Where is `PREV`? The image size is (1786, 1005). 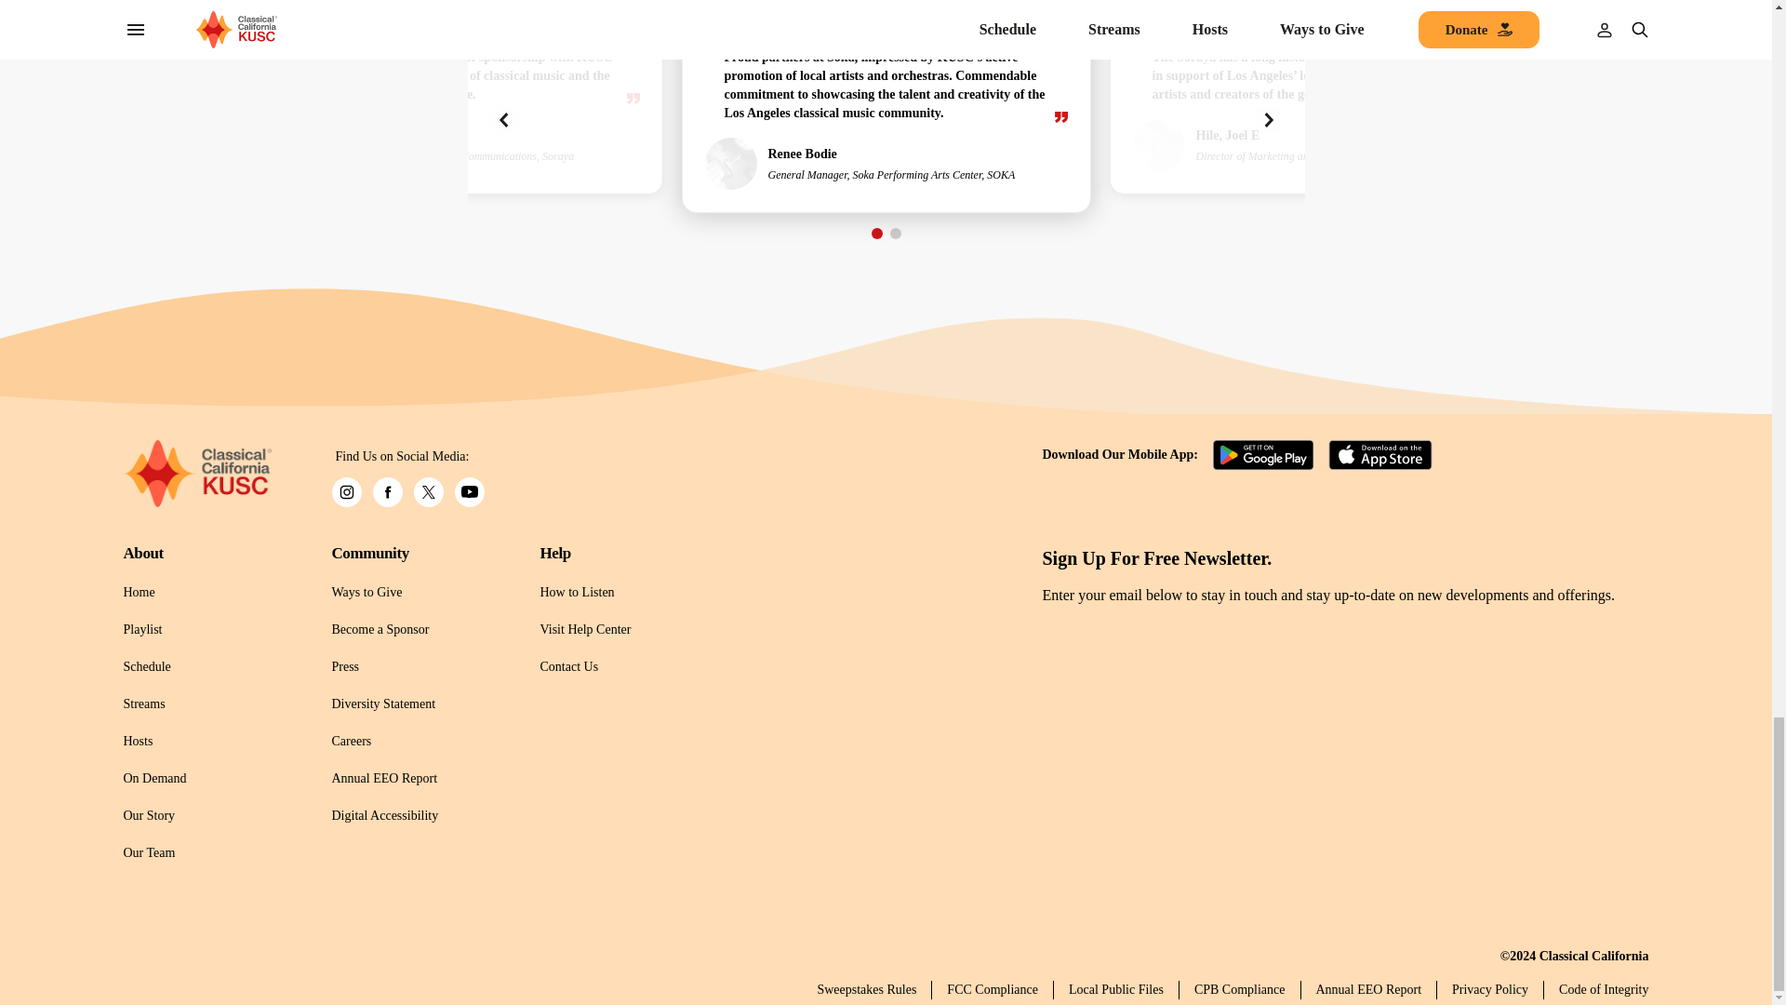
PREV is located at coordinates (504, 119).